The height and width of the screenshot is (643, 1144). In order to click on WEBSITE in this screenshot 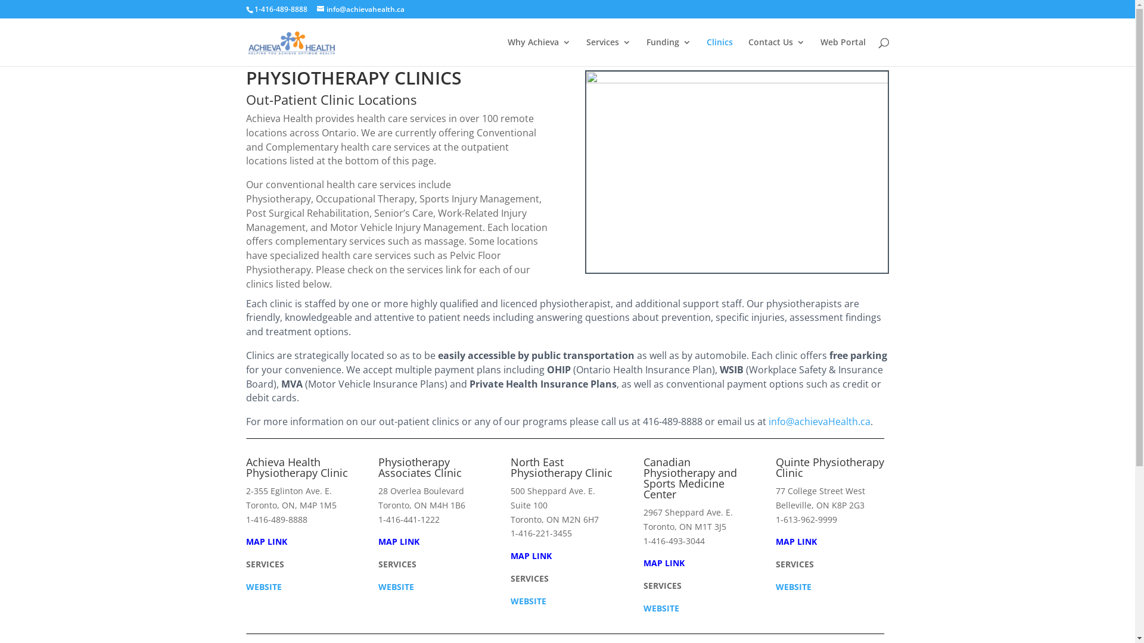, I will do `click(794, 587)`.